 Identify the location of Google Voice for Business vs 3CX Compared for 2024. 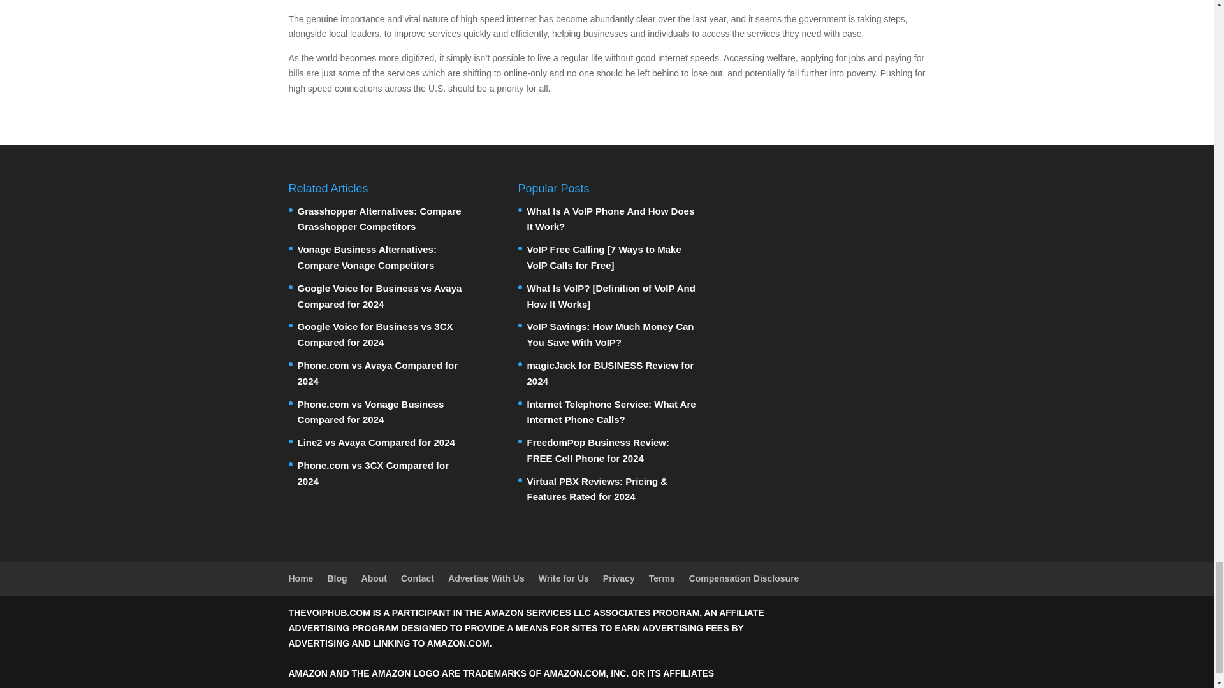
(375, 334).